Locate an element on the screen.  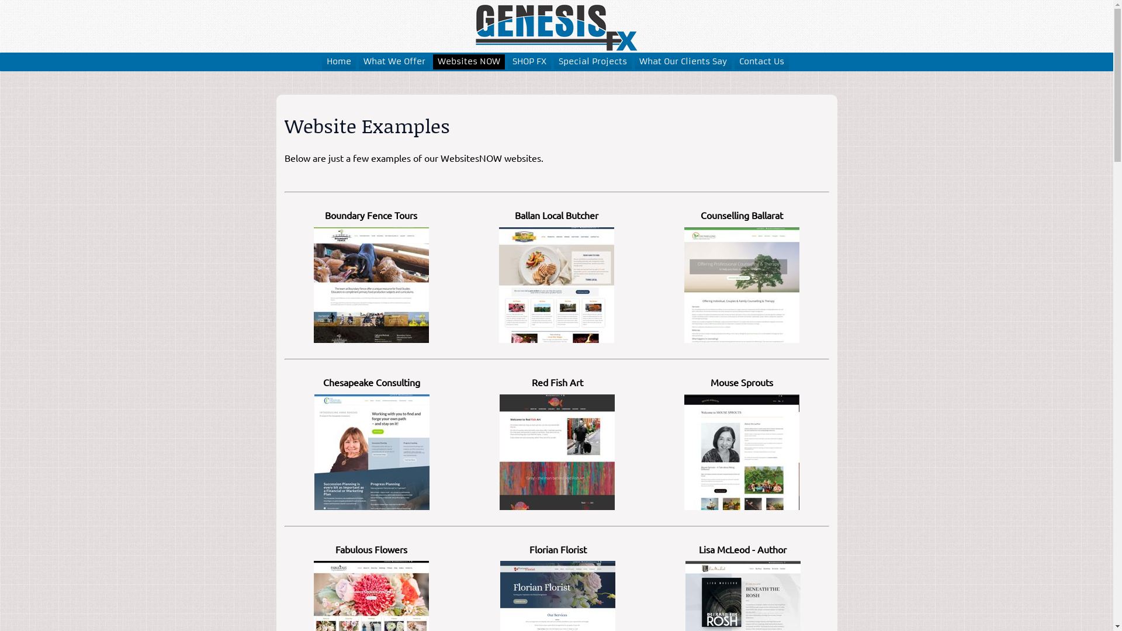
Websites NOW is located at coordinates (469, 62).